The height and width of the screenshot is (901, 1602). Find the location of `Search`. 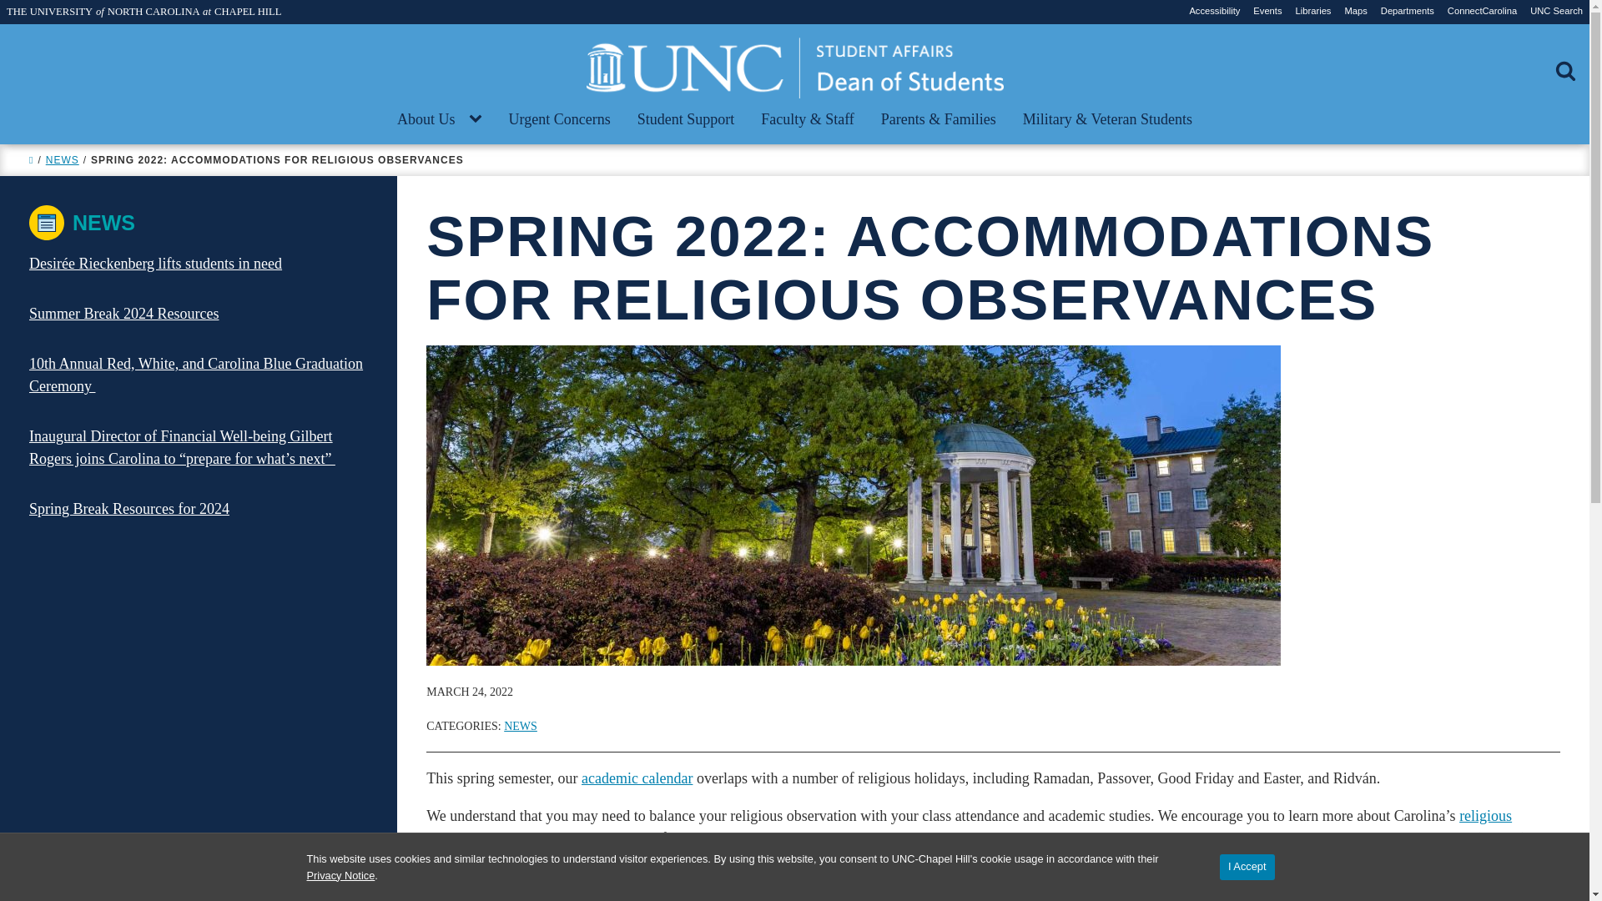

Search is located at coordinates (38, 17).